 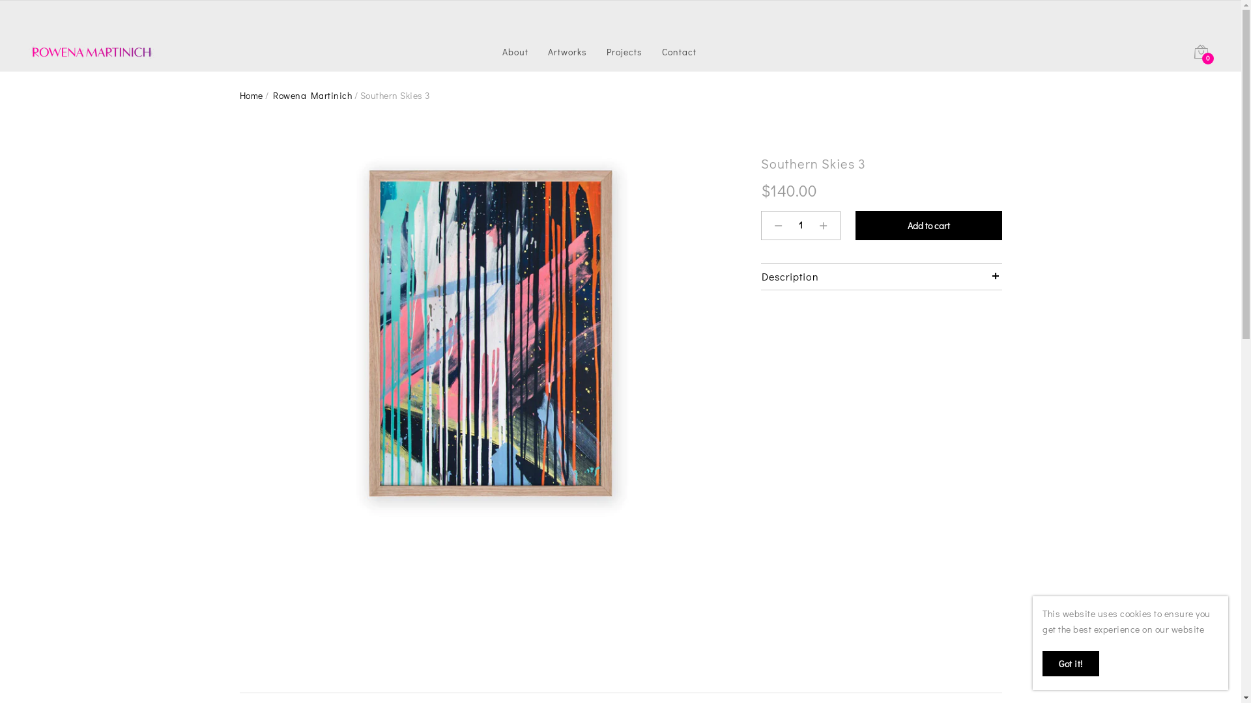 What do you see at coordinates (800, 225) in the screenshot?
I see `Qty` at bounding box center [800, 225].